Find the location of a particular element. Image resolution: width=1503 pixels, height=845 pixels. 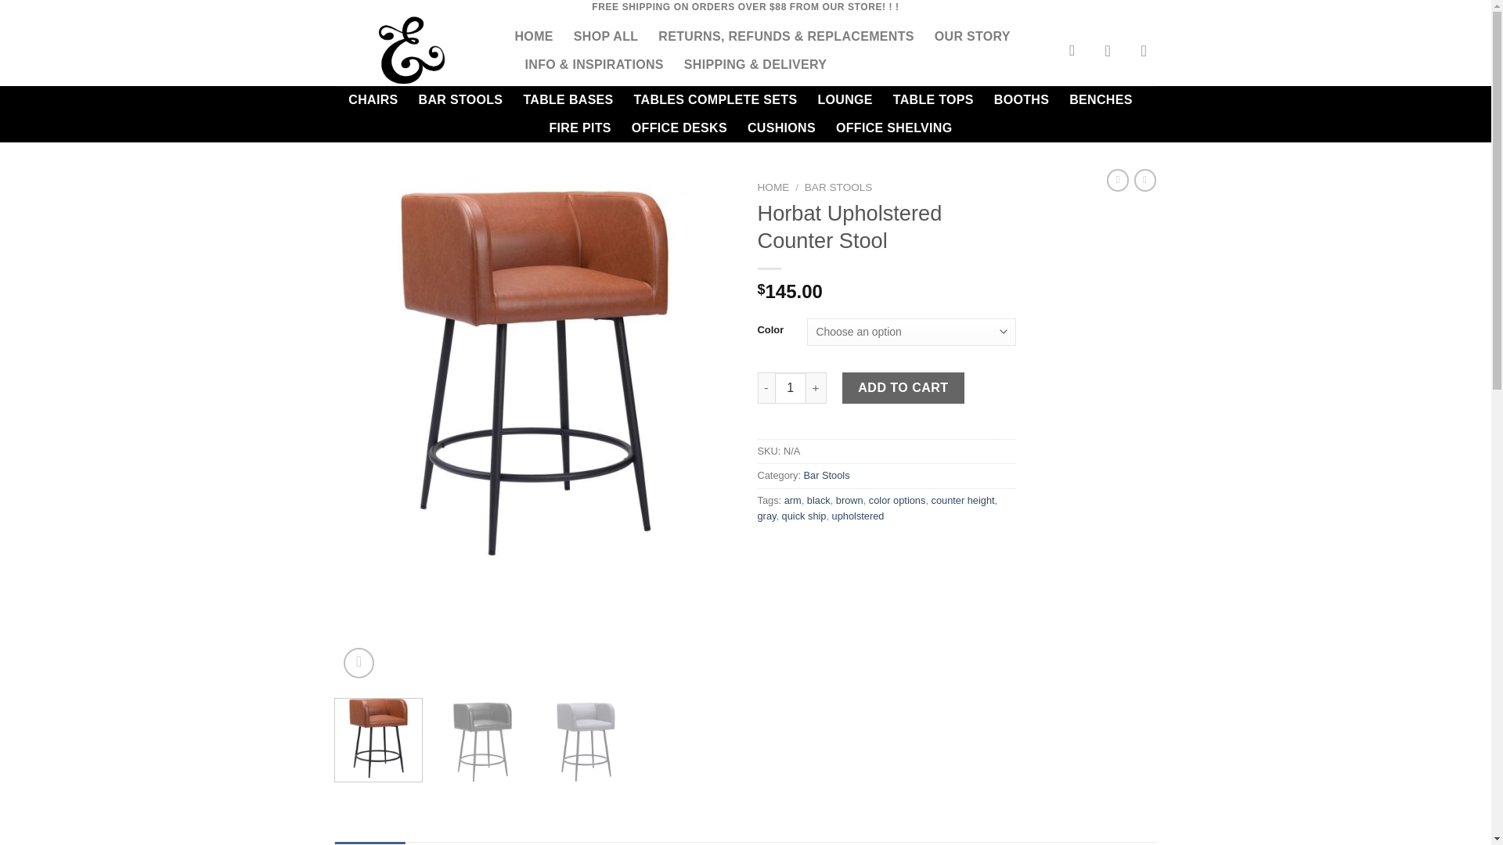

OUR STORY is located at coordinates (972, 36).